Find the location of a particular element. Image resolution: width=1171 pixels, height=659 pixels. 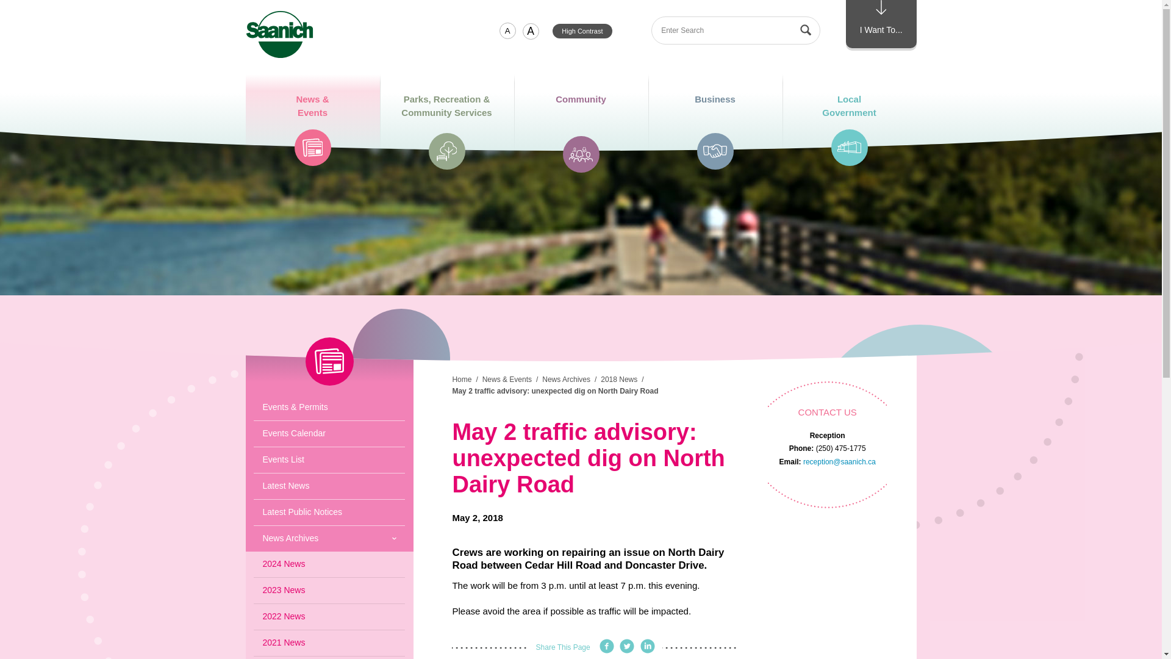

Community is located at coordinates (881, 24).